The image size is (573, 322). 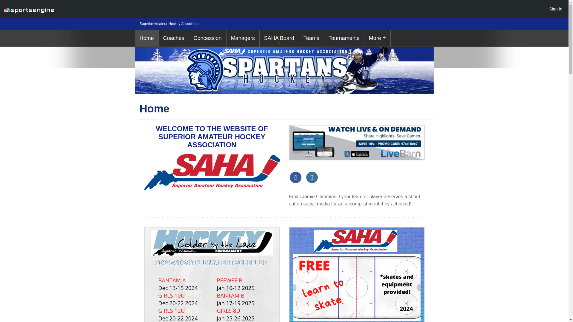 What do you see at coordinates (344, 38) in the screenshot?
I see `Tournaments` at bounding box center [344, 38].